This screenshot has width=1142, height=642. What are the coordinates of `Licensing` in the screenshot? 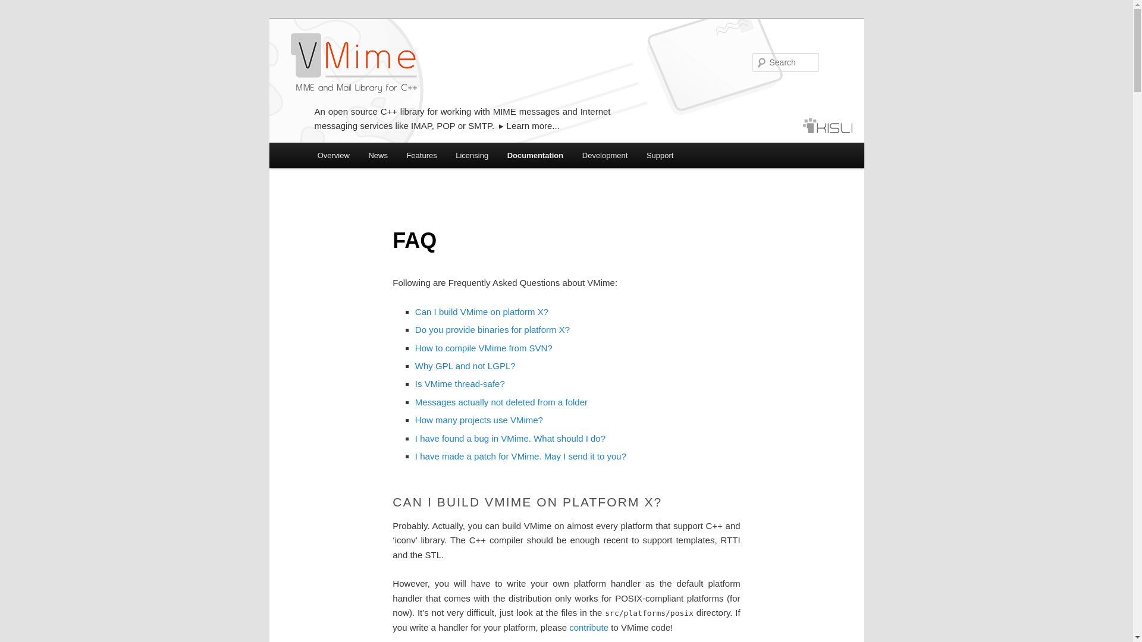 It's located at (471, 155).